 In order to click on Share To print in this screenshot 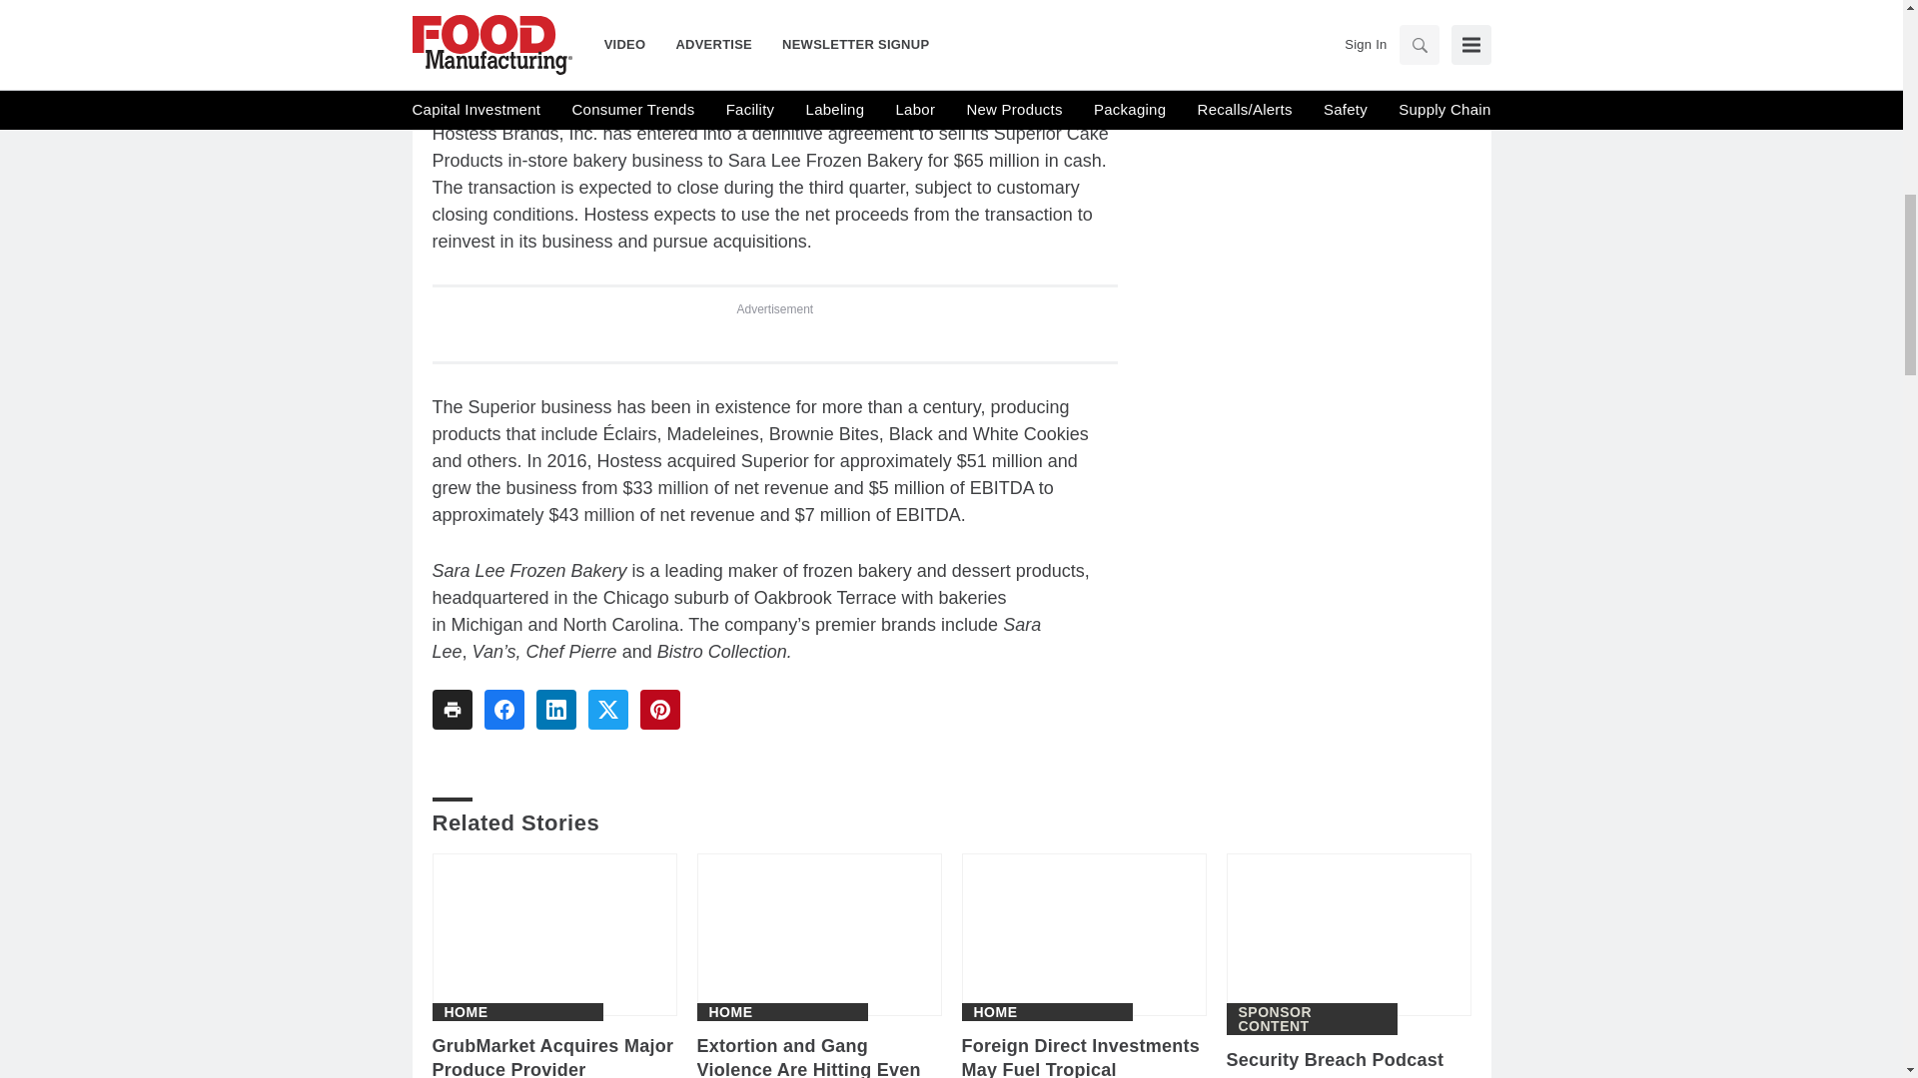, I will do `click(452, 710)`.